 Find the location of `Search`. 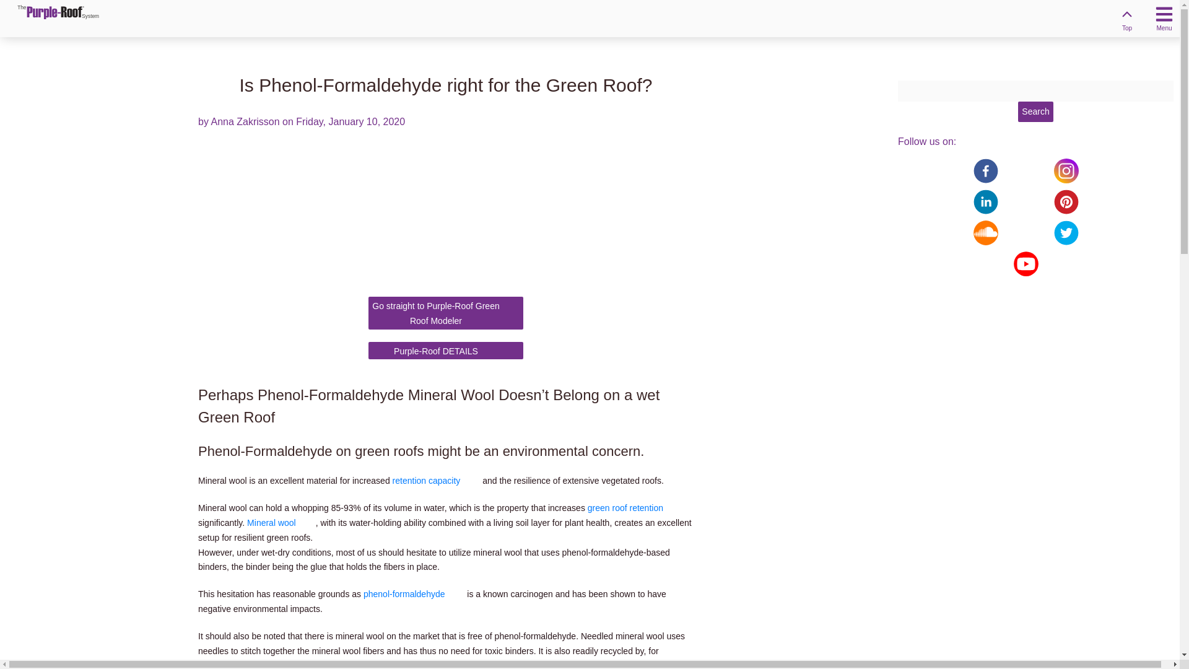

Search is located at coordinates (1035, 111).